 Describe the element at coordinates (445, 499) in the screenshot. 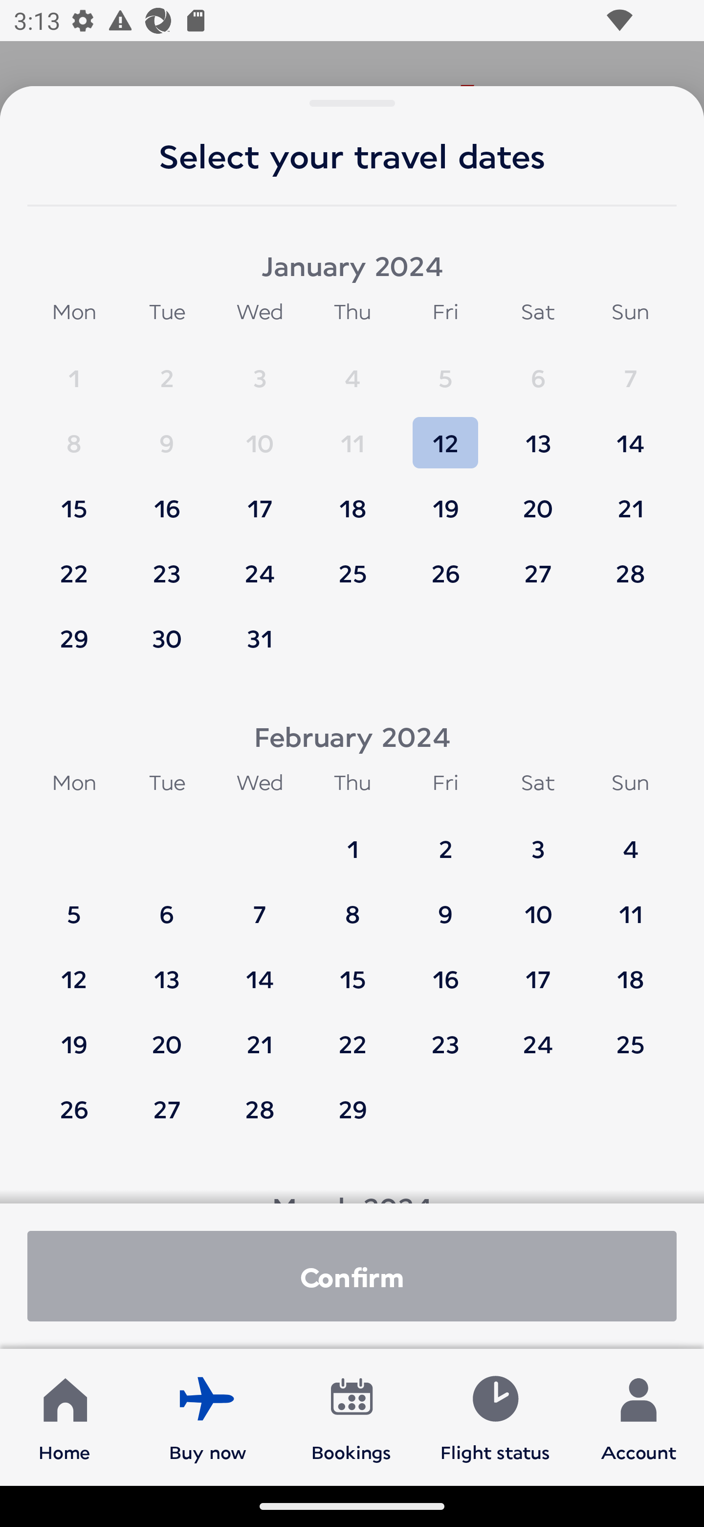

I see `19` at that location.